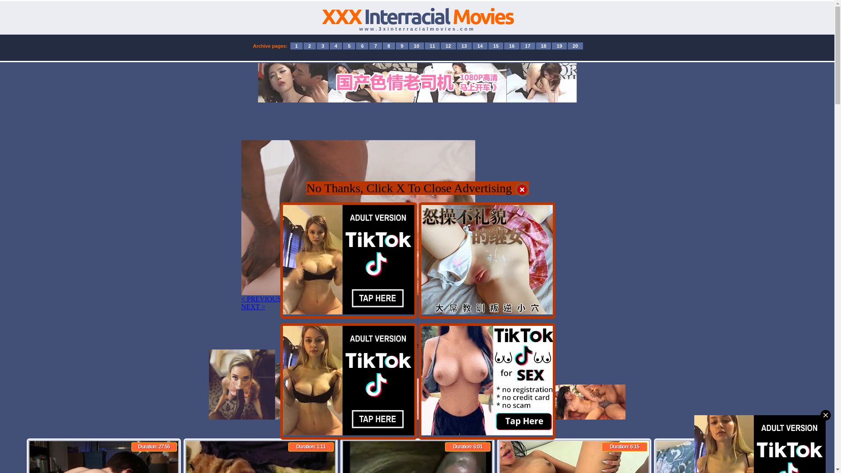 The height and width of the screenshot is (473, 841). What do you see at coordinates (323, 46) in the screenshot?
I see `3` at bounding box center [323, 46].